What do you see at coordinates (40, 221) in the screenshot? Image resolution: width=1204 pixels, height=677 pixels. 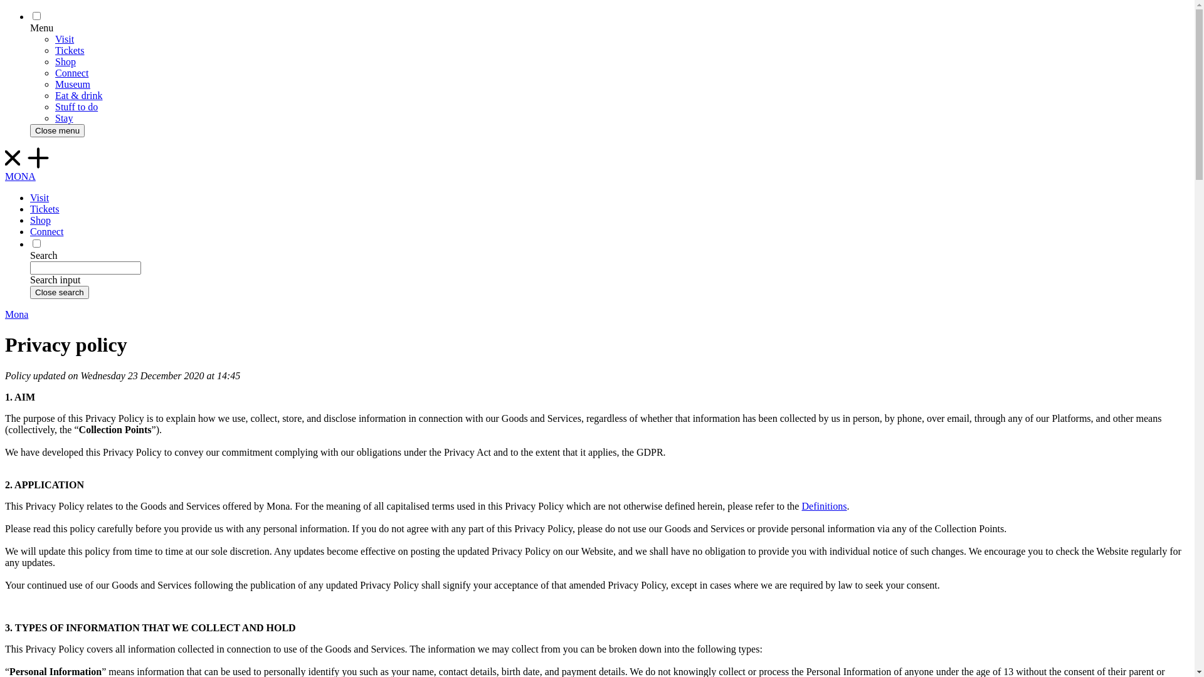 I see `Shop` at bounding box center [40, 221].